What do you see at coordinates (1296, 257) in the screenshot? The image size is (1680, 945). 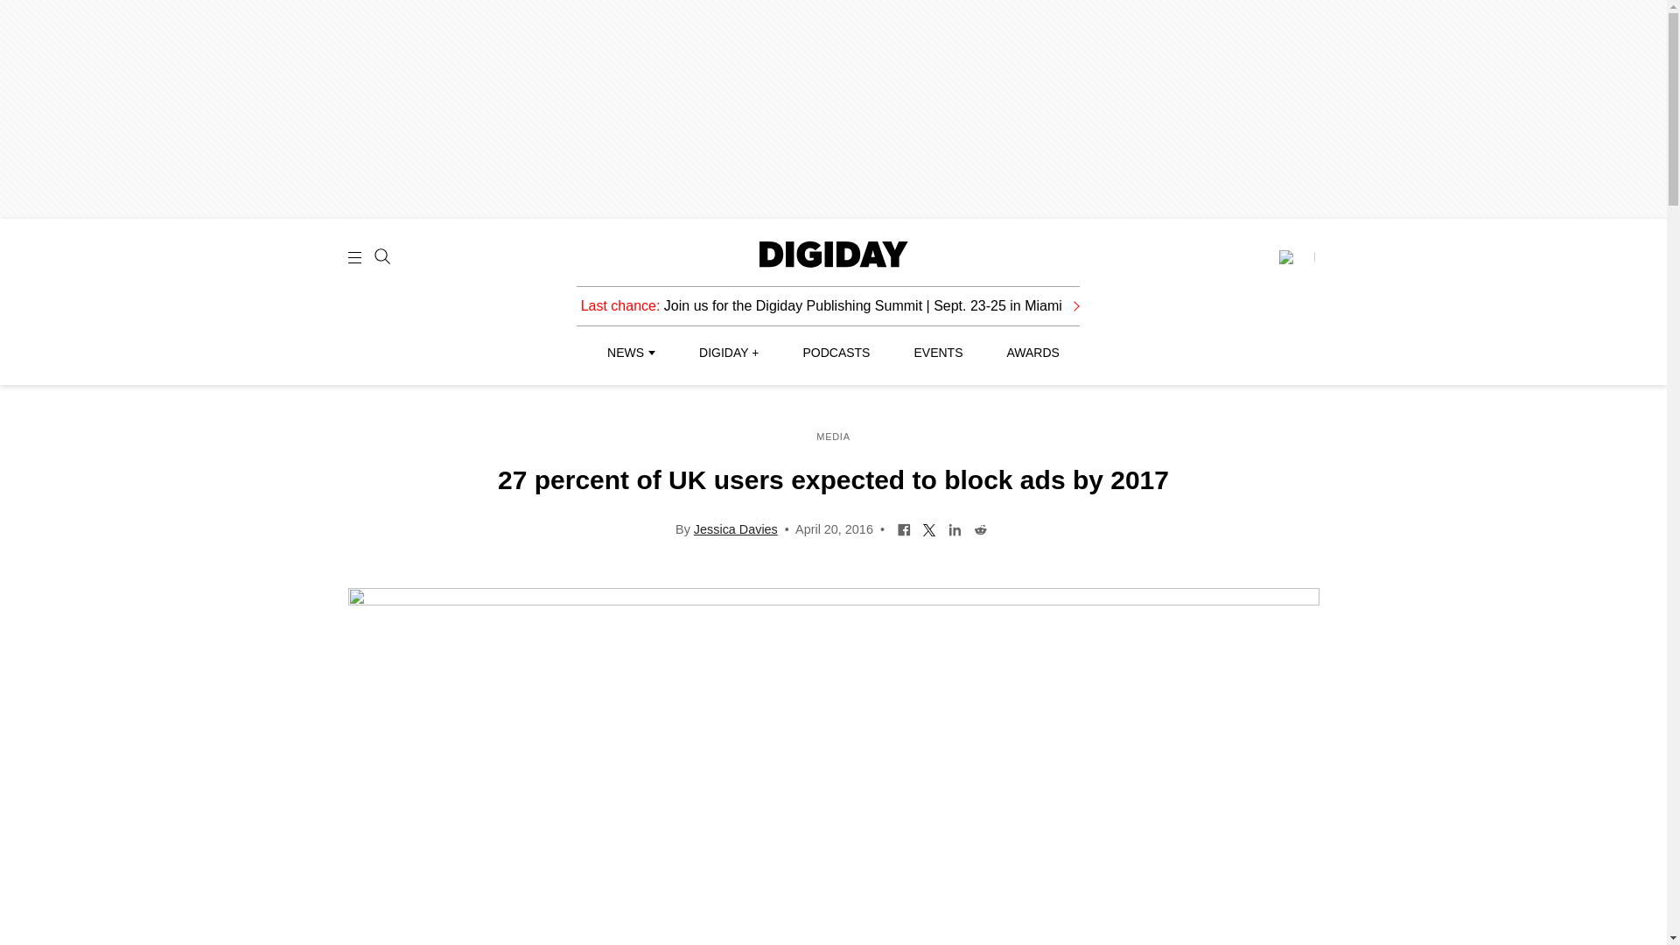 I see `Subscribe` at bounding box center [1296, 257].